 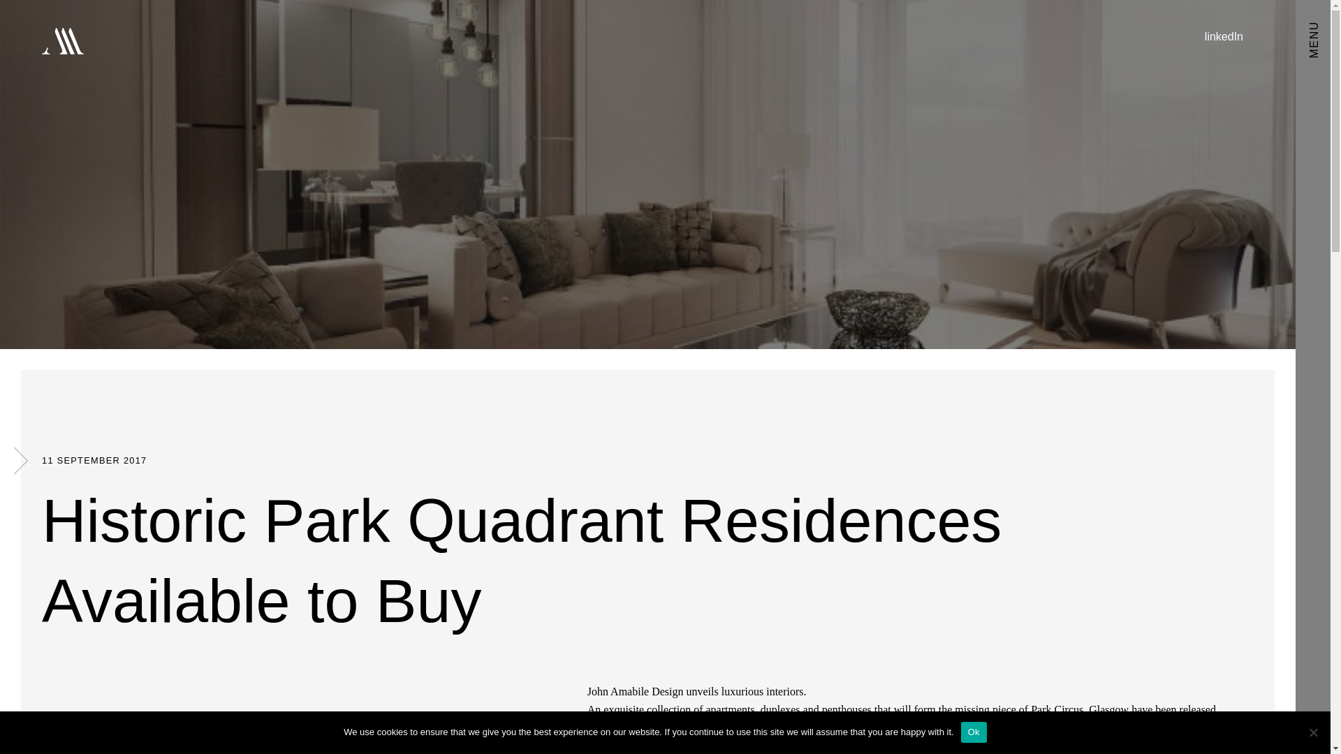 What do you see at coordinates (974, 732) in the screenshot?
I see `Ok` at bounding box center [974, 732].